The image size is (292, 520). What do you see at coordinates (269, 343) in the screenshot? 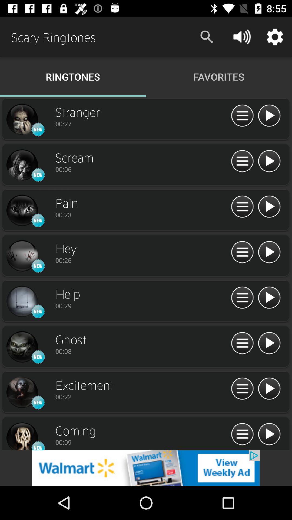
I see `play button` at bounding box center [269, 343].